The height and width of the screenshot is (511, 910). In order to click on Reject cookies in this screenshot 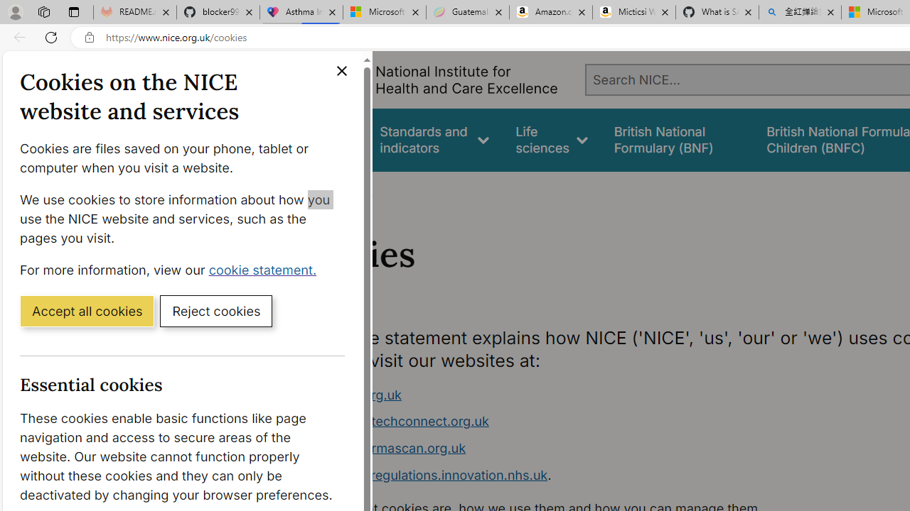, I will do `click(216, 310)`.